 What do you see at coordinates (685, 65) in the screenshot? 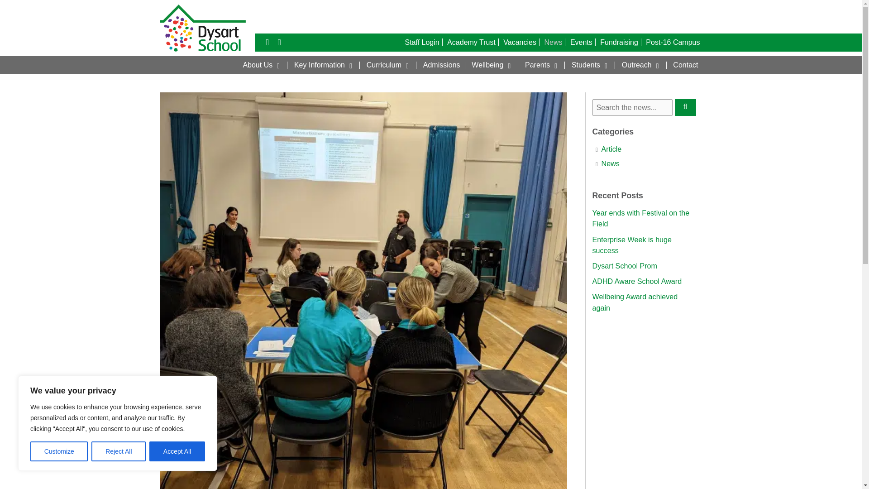
I see `Contact` at bounding box center [685, 65].